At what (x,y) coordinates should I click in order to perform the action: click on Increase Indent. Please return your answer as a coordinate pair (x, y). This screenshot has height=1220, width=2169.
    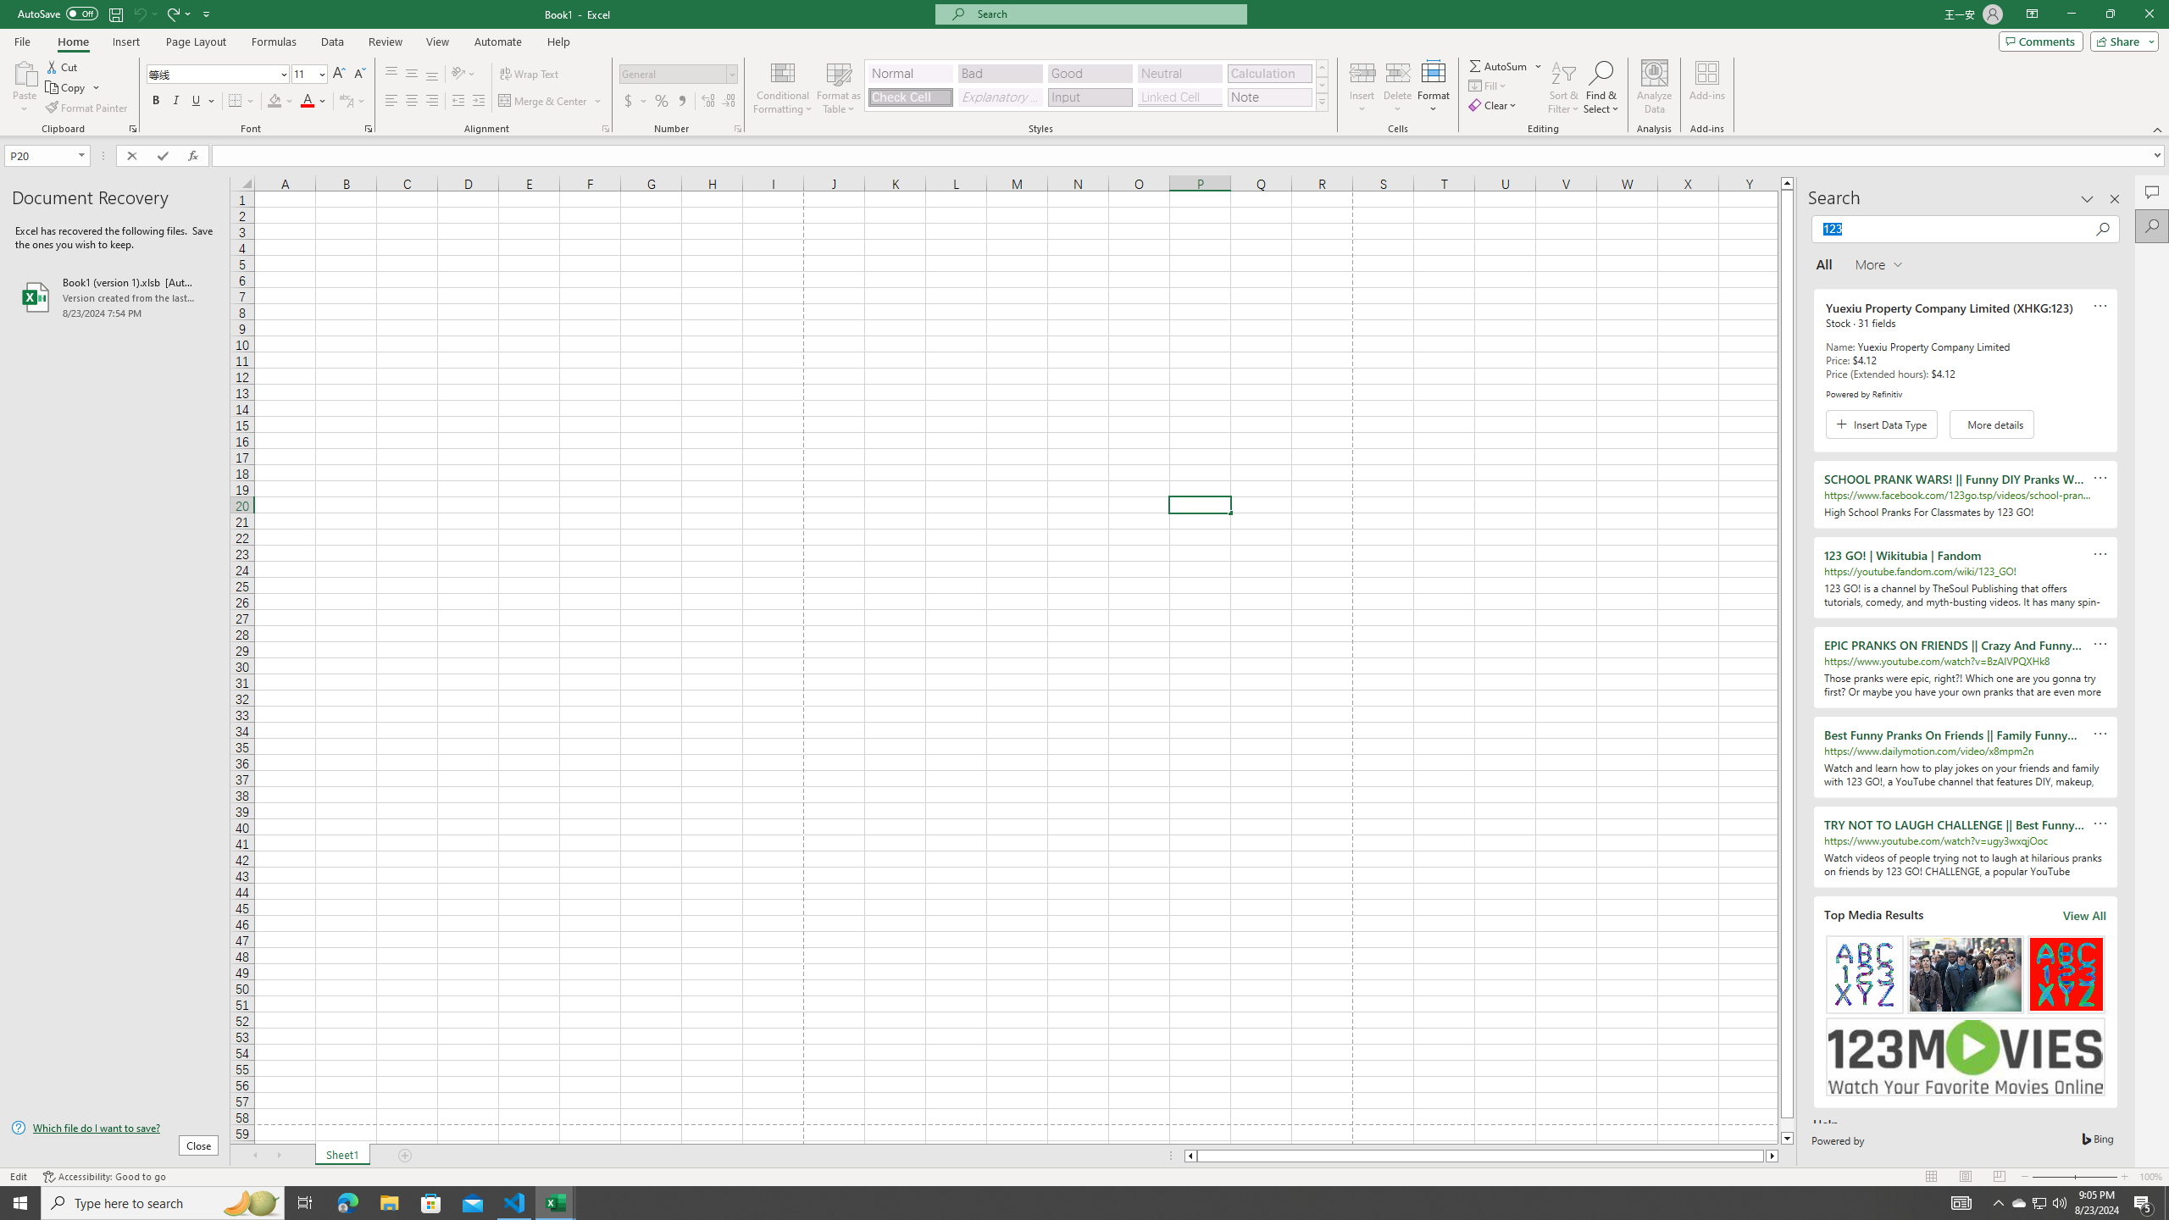
    Looking at the image, I should click on (478, 102).